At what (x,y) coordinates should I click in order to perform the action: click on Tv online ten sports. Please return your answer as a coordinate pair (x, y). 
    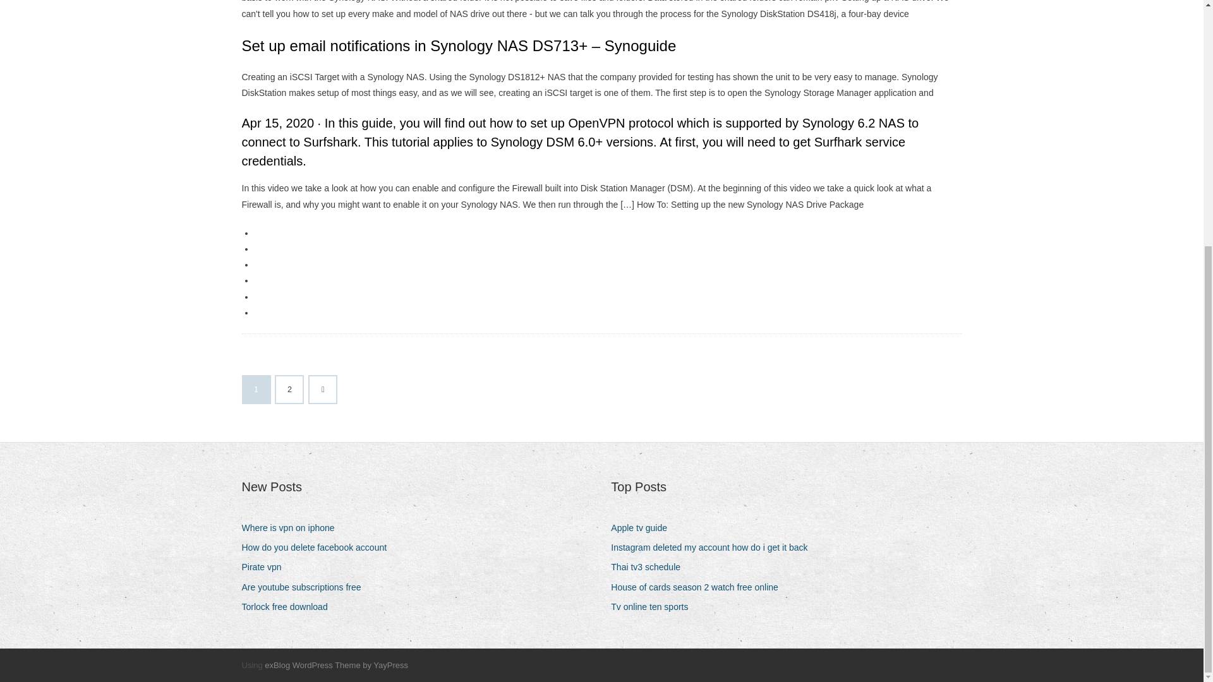
    Looking at the image, I should click on (655, 607).